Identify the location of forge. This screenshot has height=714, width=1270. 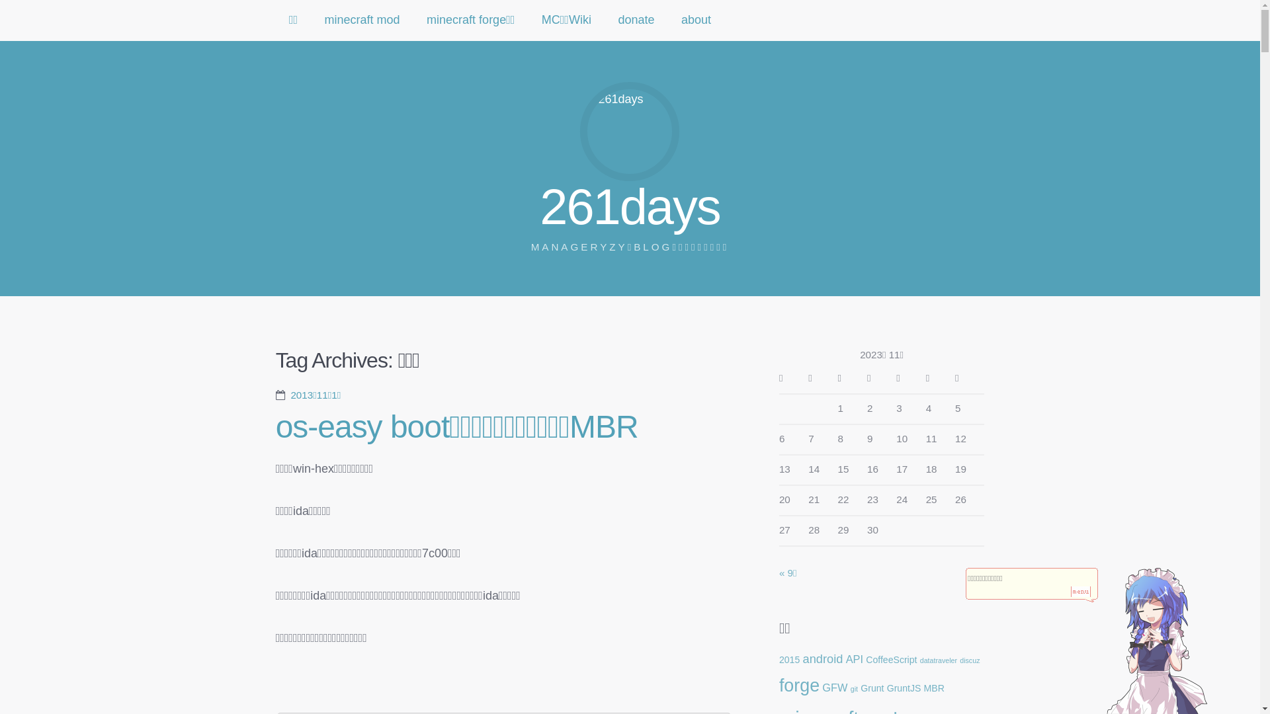
(799, 686).